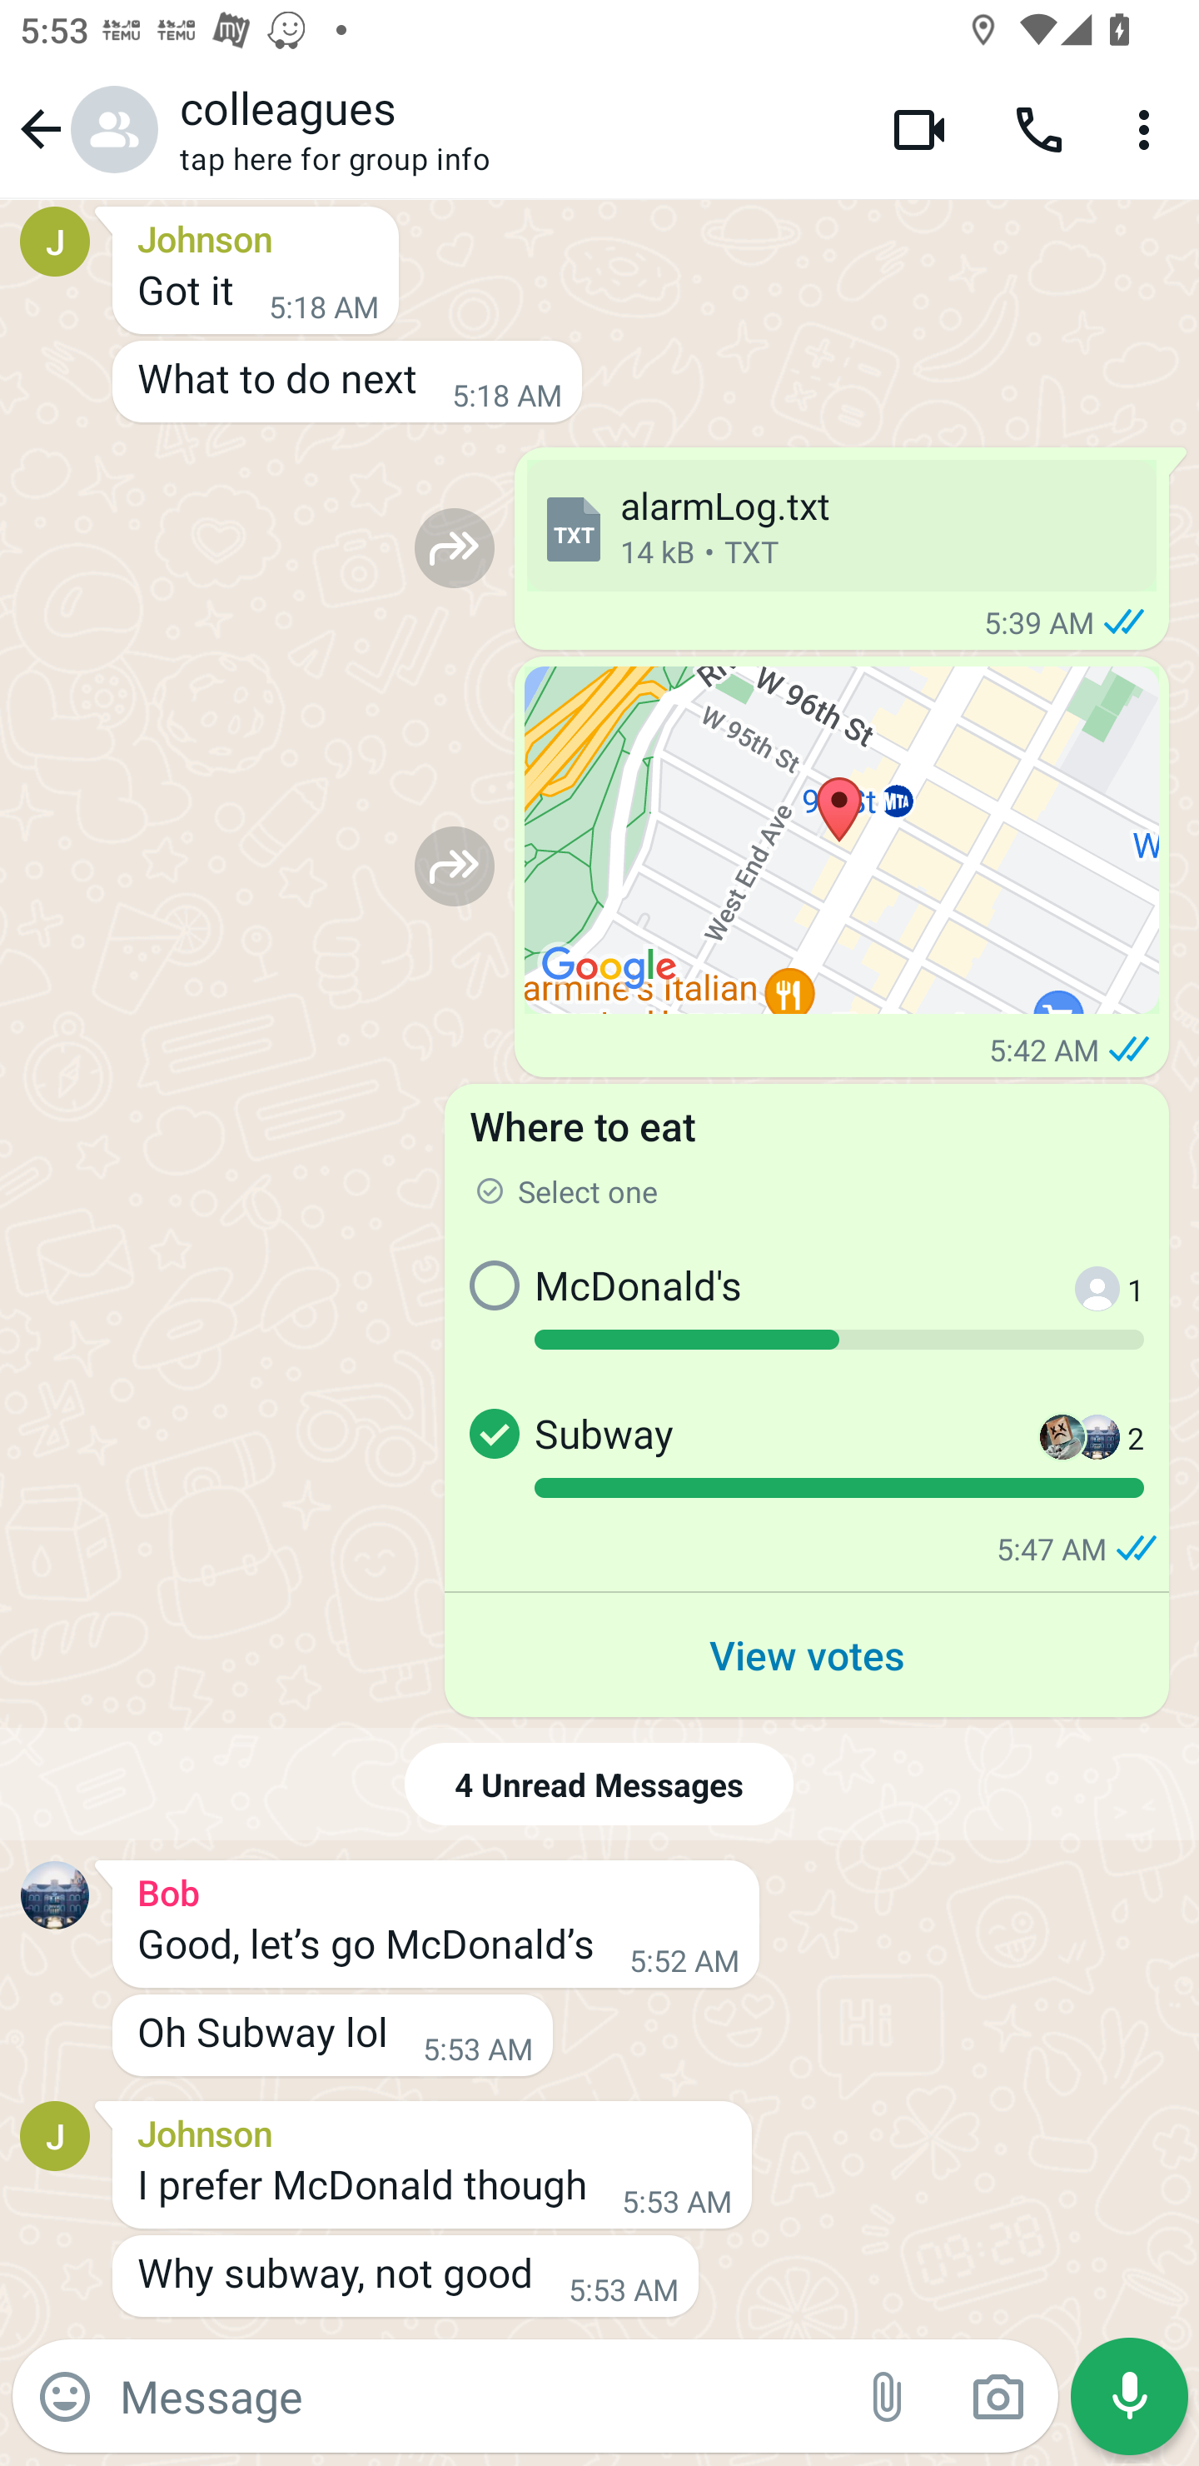 The width and height of the screenshot is (1199, 2466). I want to click on Message, so click(476, 2395).